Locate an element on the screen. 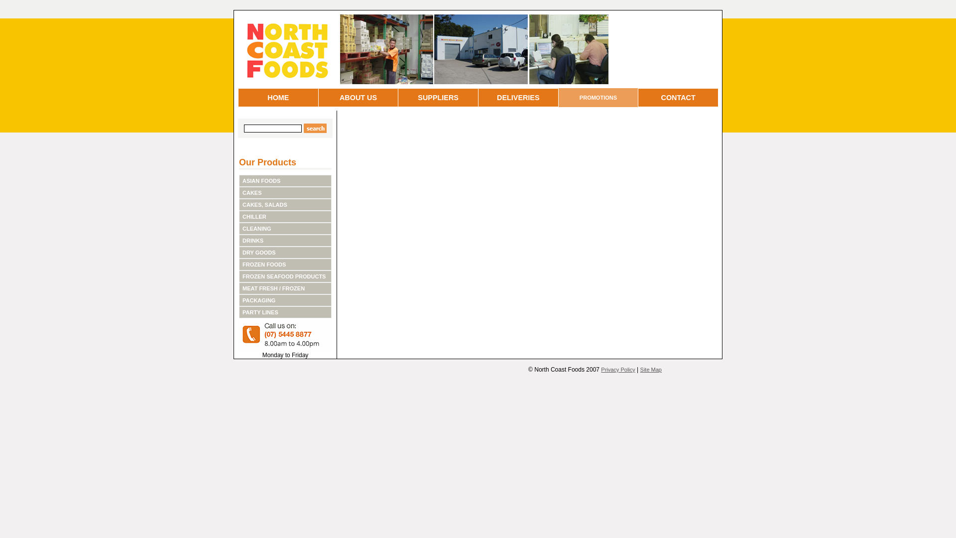 The height and width of the screenshot is (538, 956). CAKES is located at coordinates (252, 193).